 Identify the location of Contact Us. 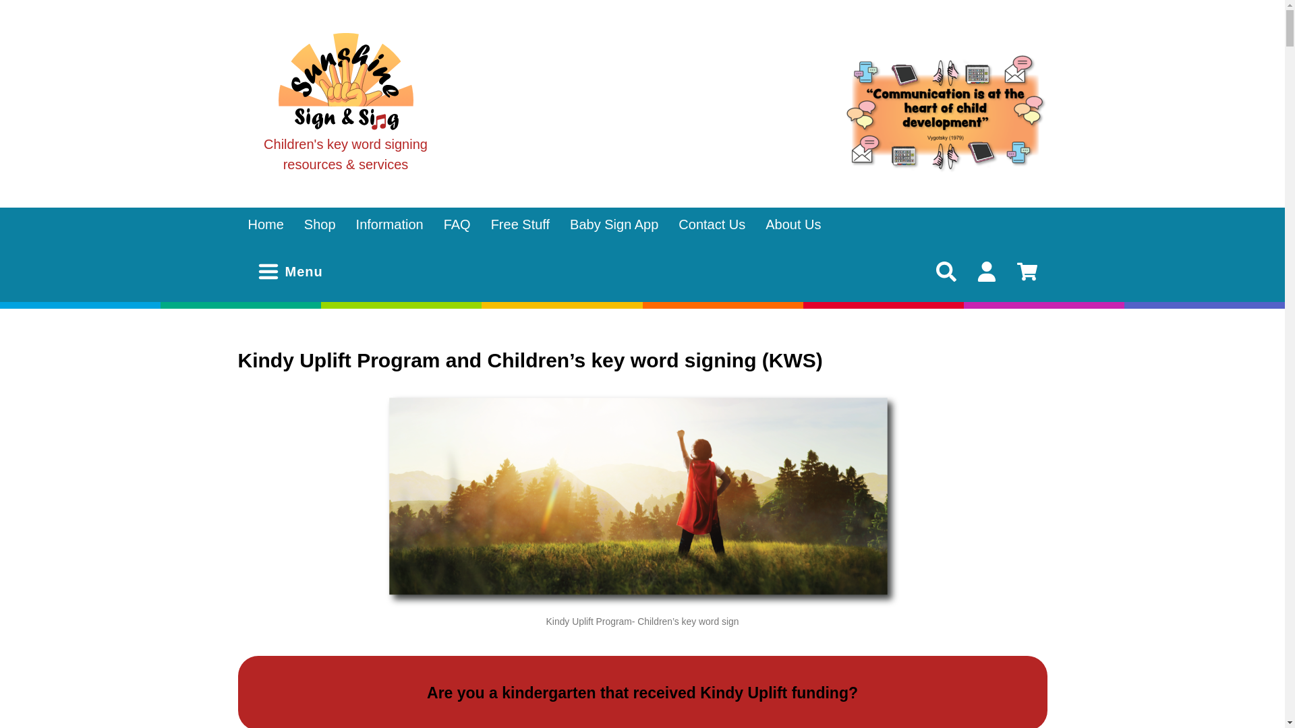
(711, 224).